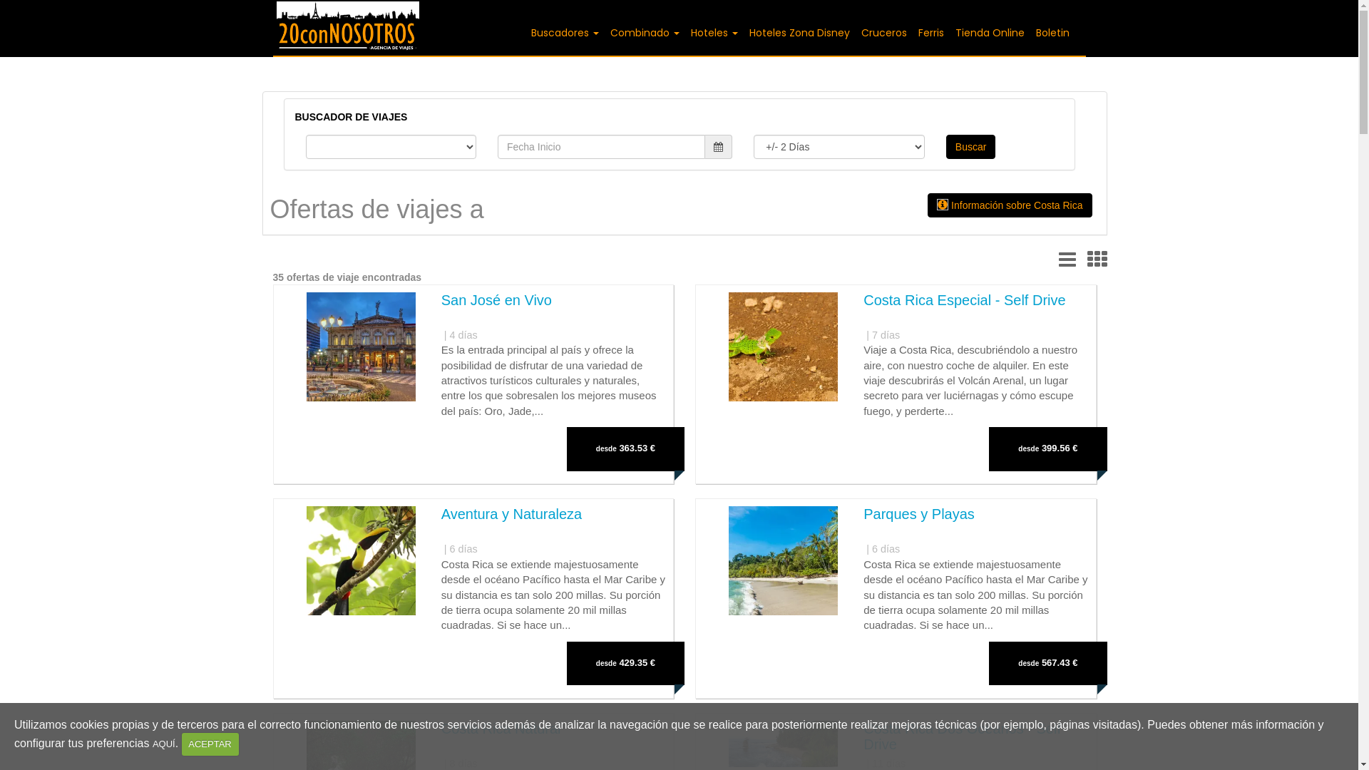 Image resolution: width=1369 pixels, height=770 pixels. What do you see at coordinates (645, 33) in the screenshot?
I see `Combinado` at bounding box center [645, 33].